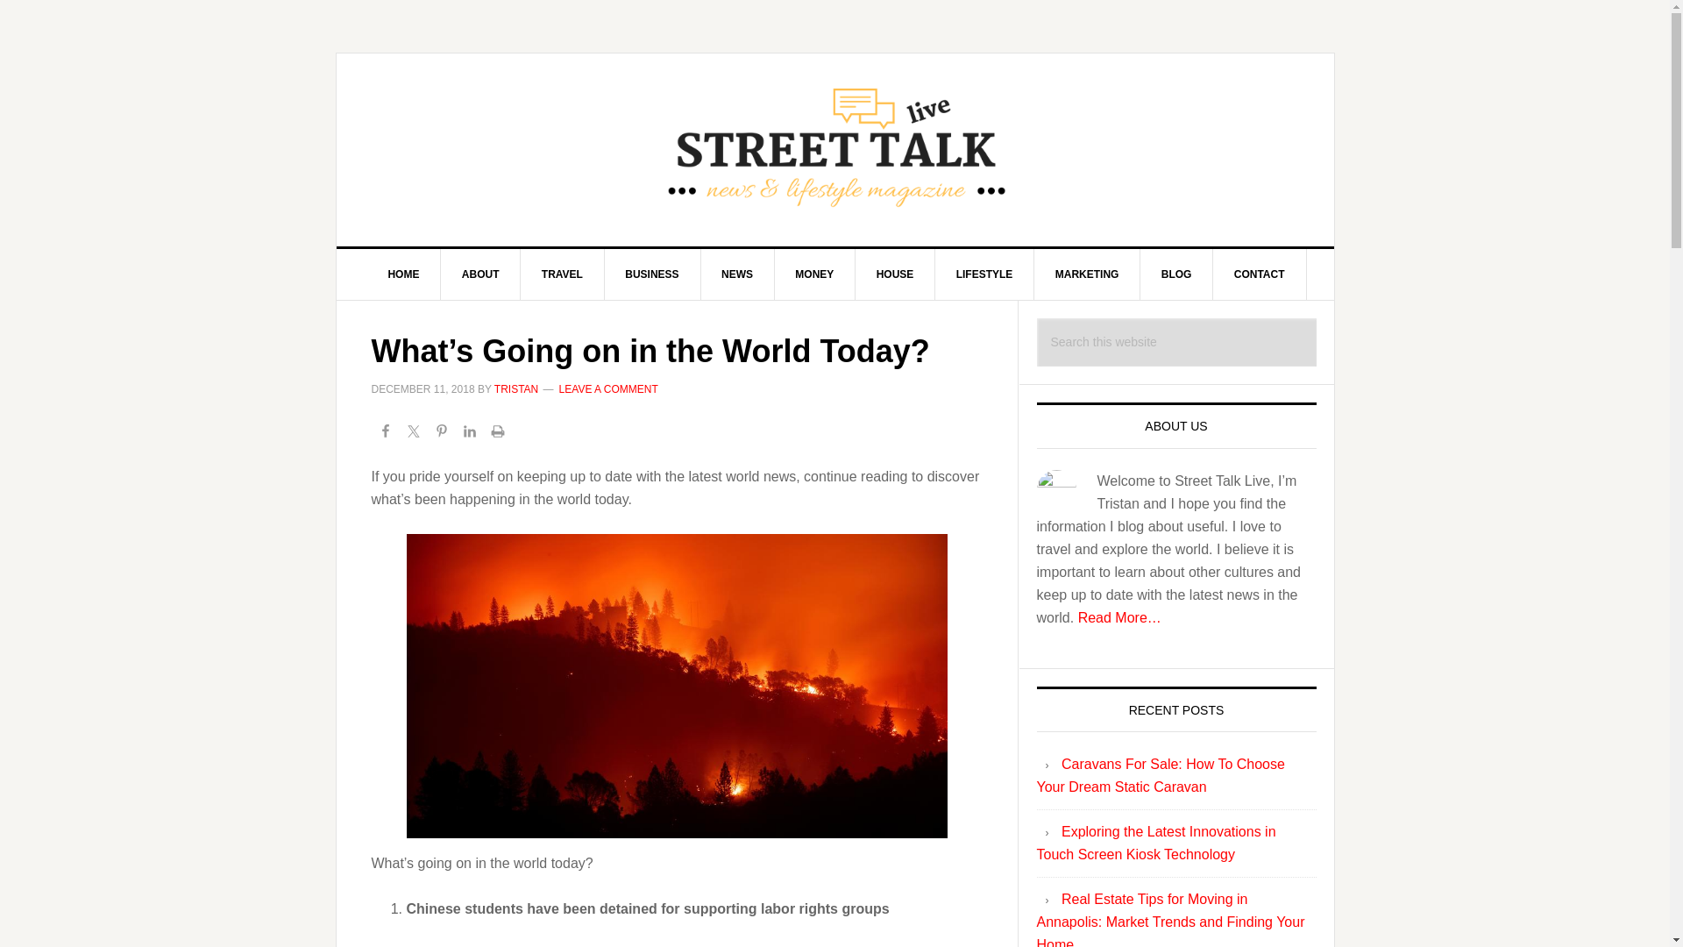 The height and width of the screenshot is (947, 1683). Describe the element at coordinates (1260, 274) in the screenshot. I see `CONTACT` at that location.